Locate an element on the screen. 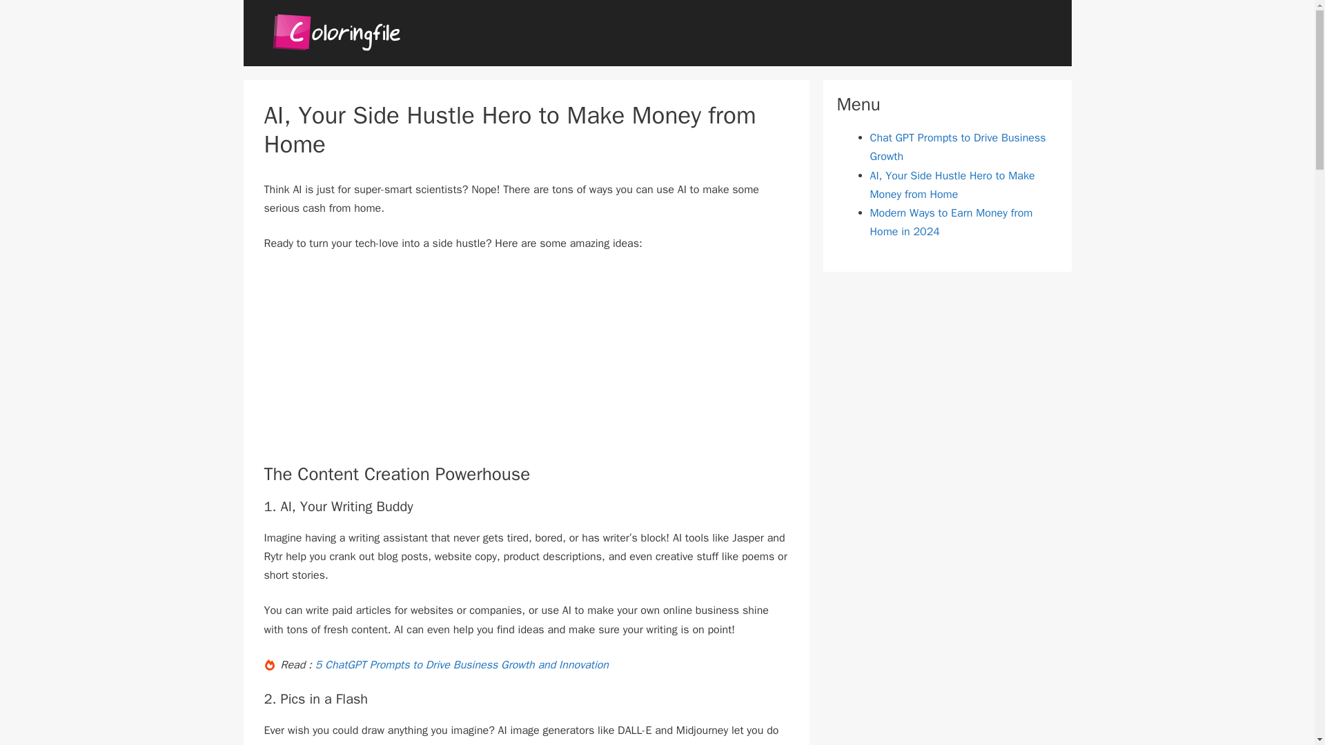 This screenshot has width=1325, height=745. AI, Your Side Hustle Hero to Make Money from Home is located at coordinates (952, 185).